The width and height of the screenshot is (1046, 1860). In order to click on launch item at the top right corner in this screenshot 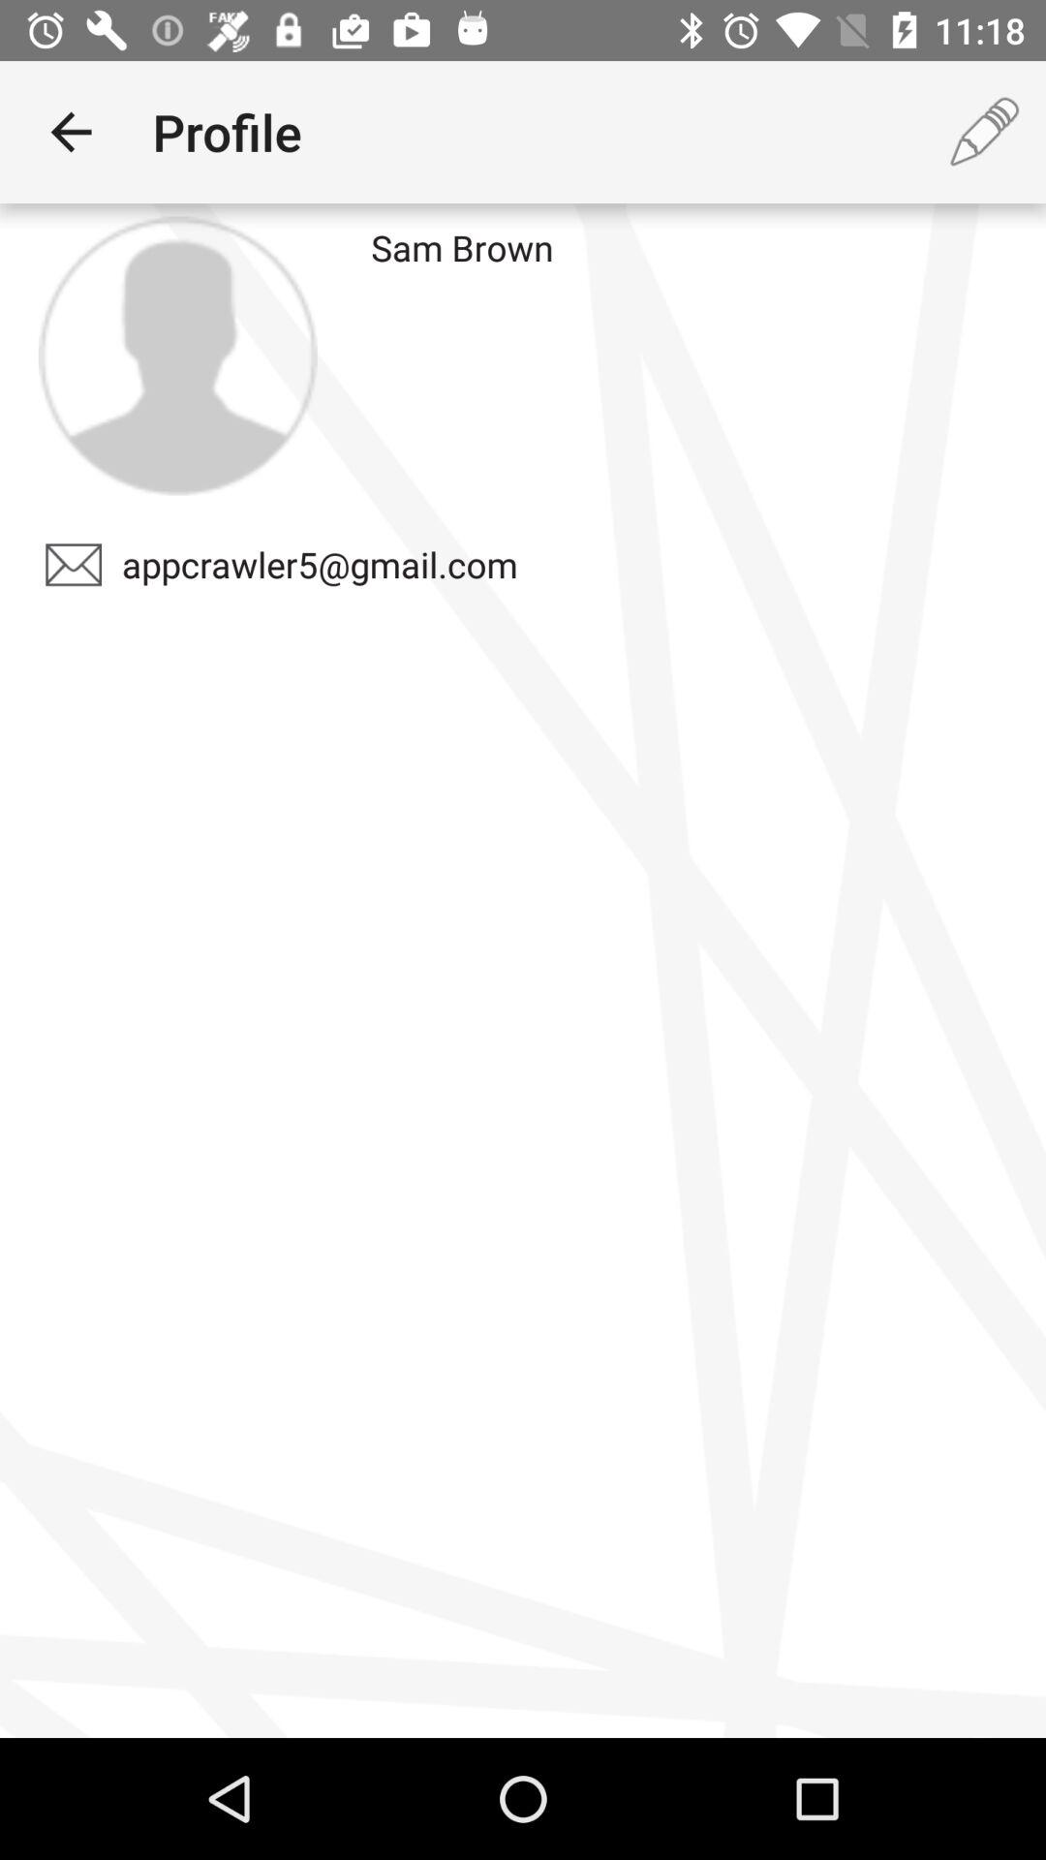, I will do `click(984, 132)`.